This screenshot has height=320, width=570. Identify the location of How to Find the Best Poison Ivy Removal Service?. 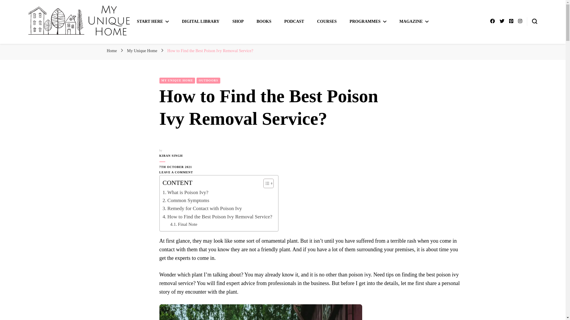
(217, 217).